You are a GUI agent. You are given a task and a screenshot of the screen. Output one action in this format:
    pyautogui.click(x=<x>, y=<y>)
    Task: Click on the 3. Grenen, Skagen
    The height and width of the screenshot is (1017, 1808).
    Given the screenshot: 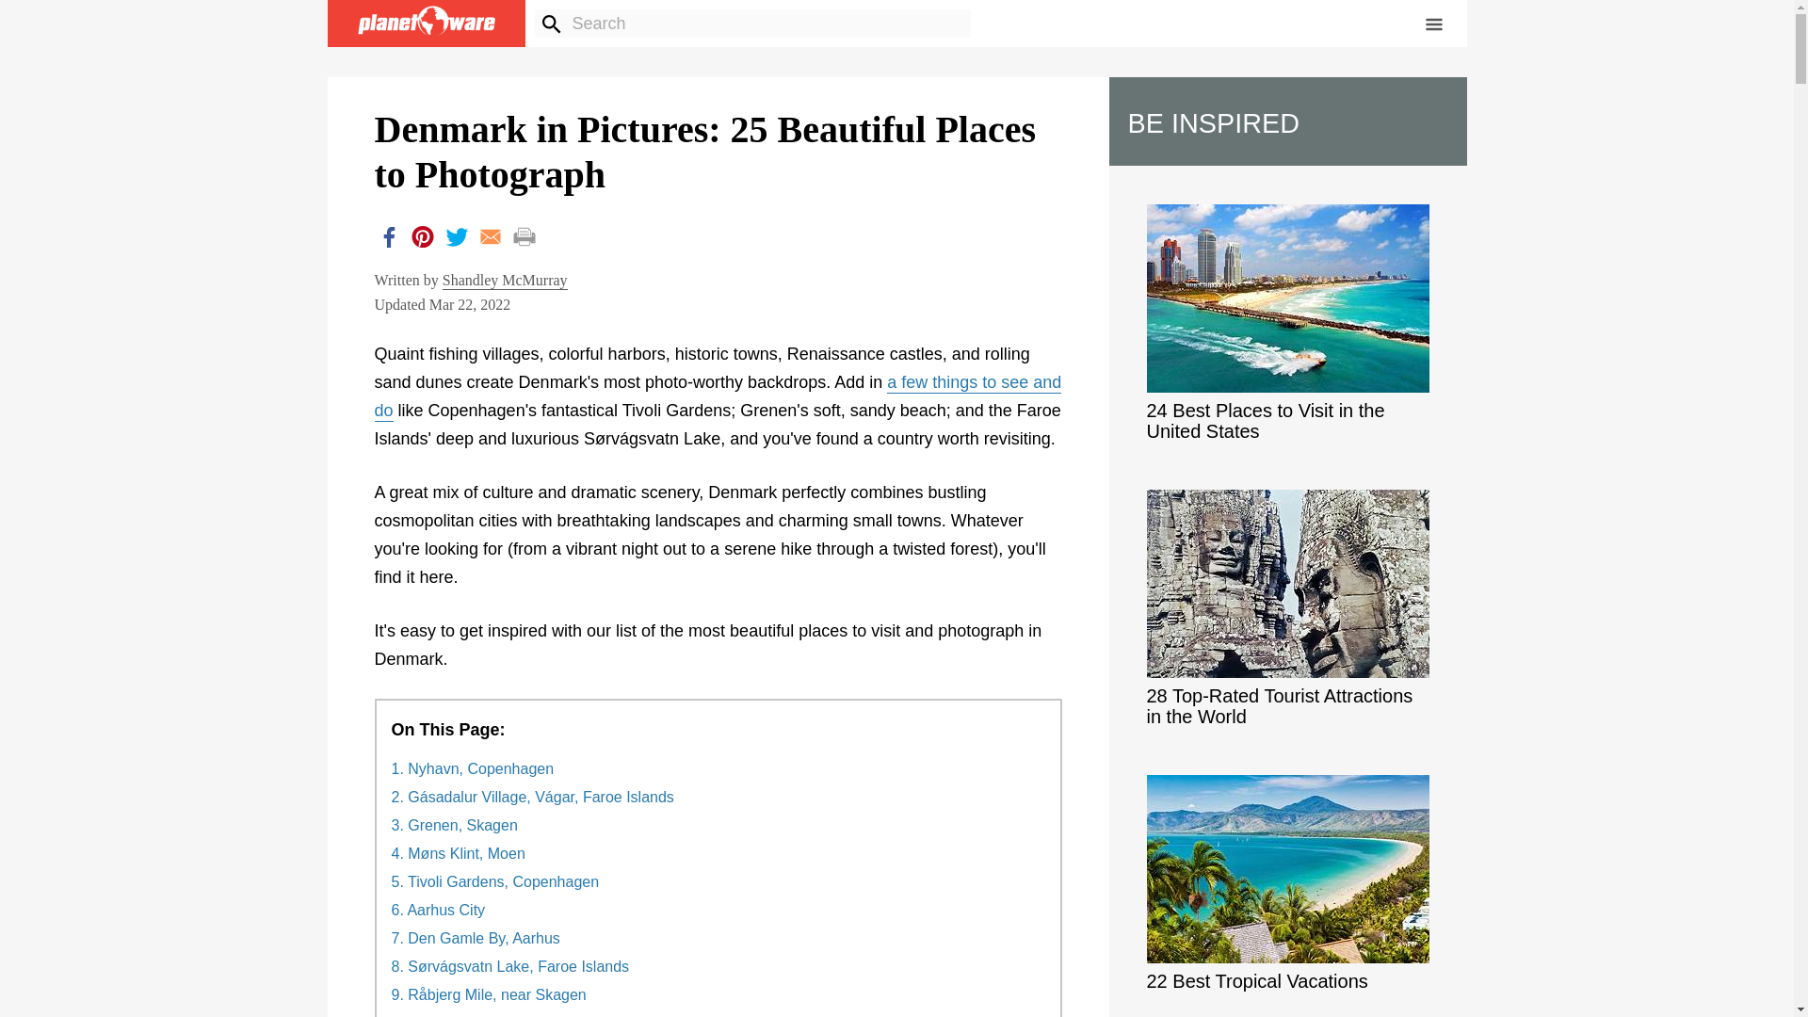 What is the action you would take?
    pyautogui.click(x=454, y=825)
    